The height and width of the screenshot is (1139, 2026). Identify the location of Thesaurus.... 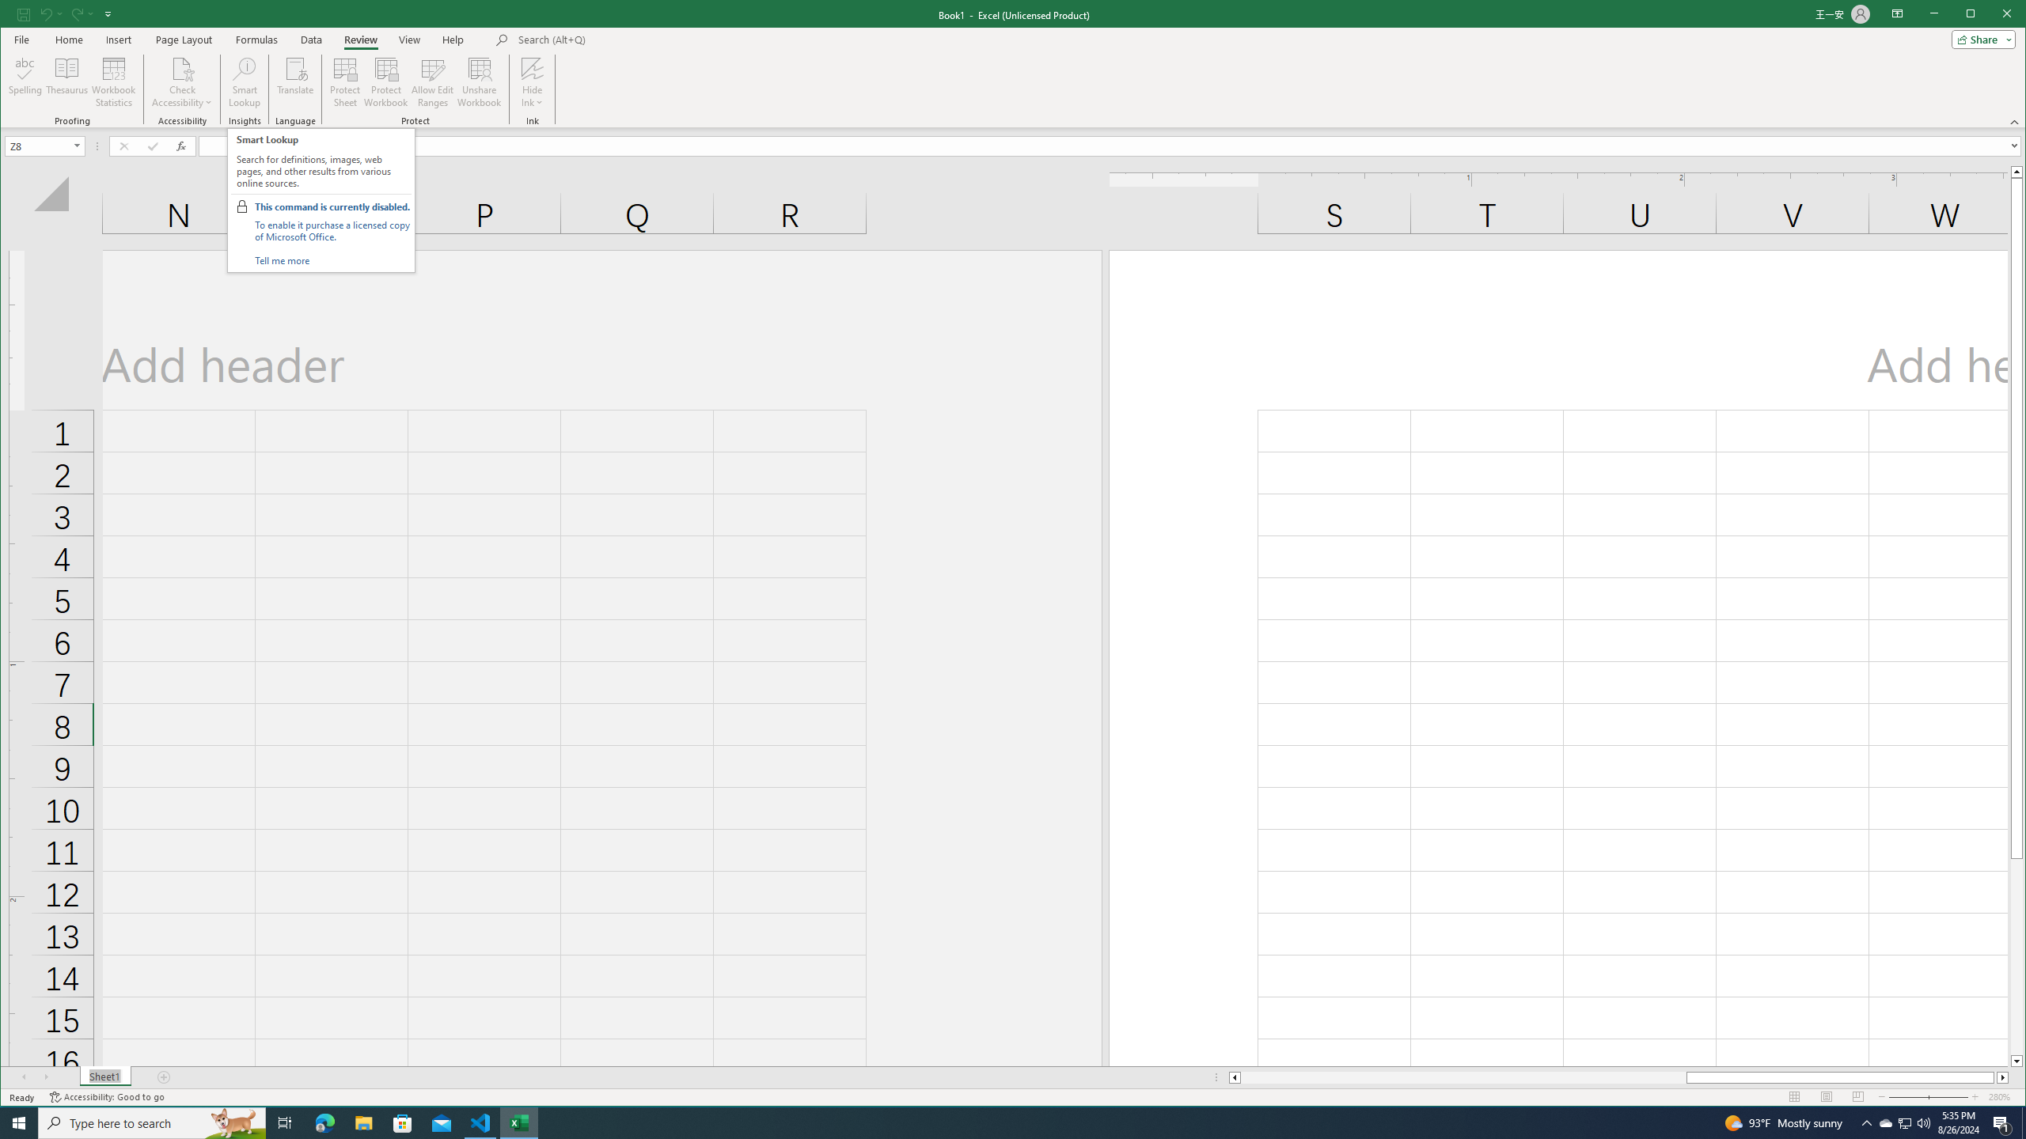
(68, 82).